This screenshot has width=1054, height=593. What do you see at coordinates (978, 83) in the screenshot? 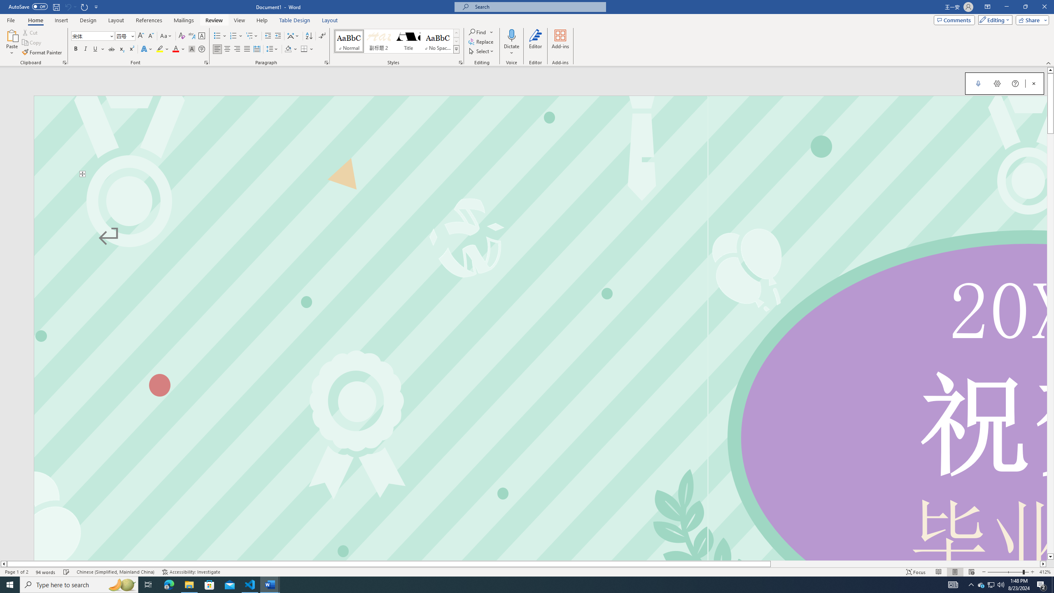
I see `Start Dictation` at bounding box center [978, 83].